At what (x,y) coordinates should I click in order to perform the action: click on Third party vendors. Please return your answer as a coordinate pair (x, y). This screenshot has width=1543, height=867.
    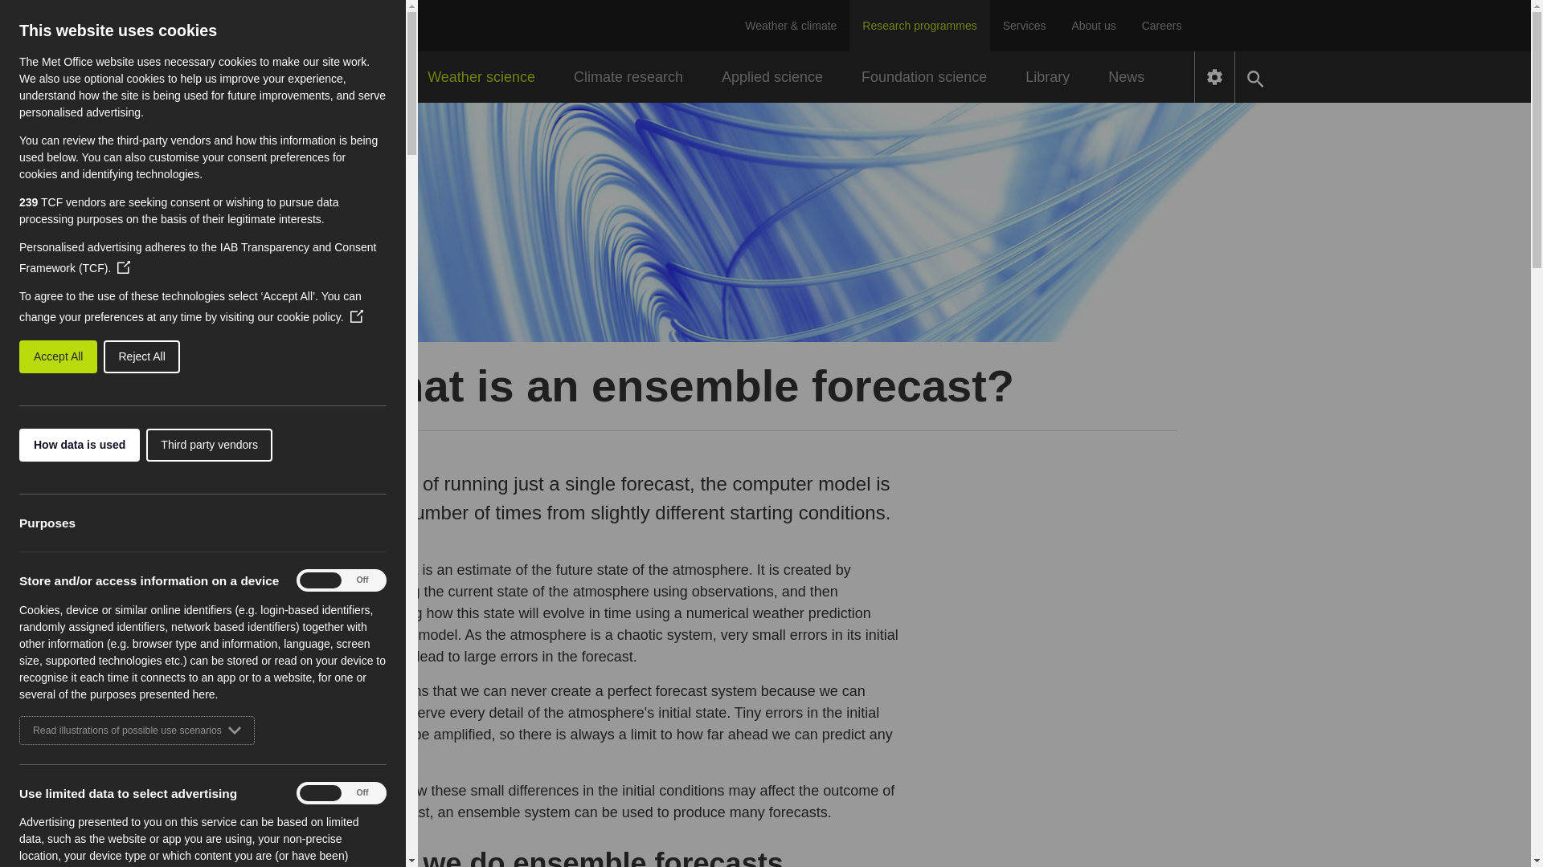
    Looking at the image, I should click on (177, 445).